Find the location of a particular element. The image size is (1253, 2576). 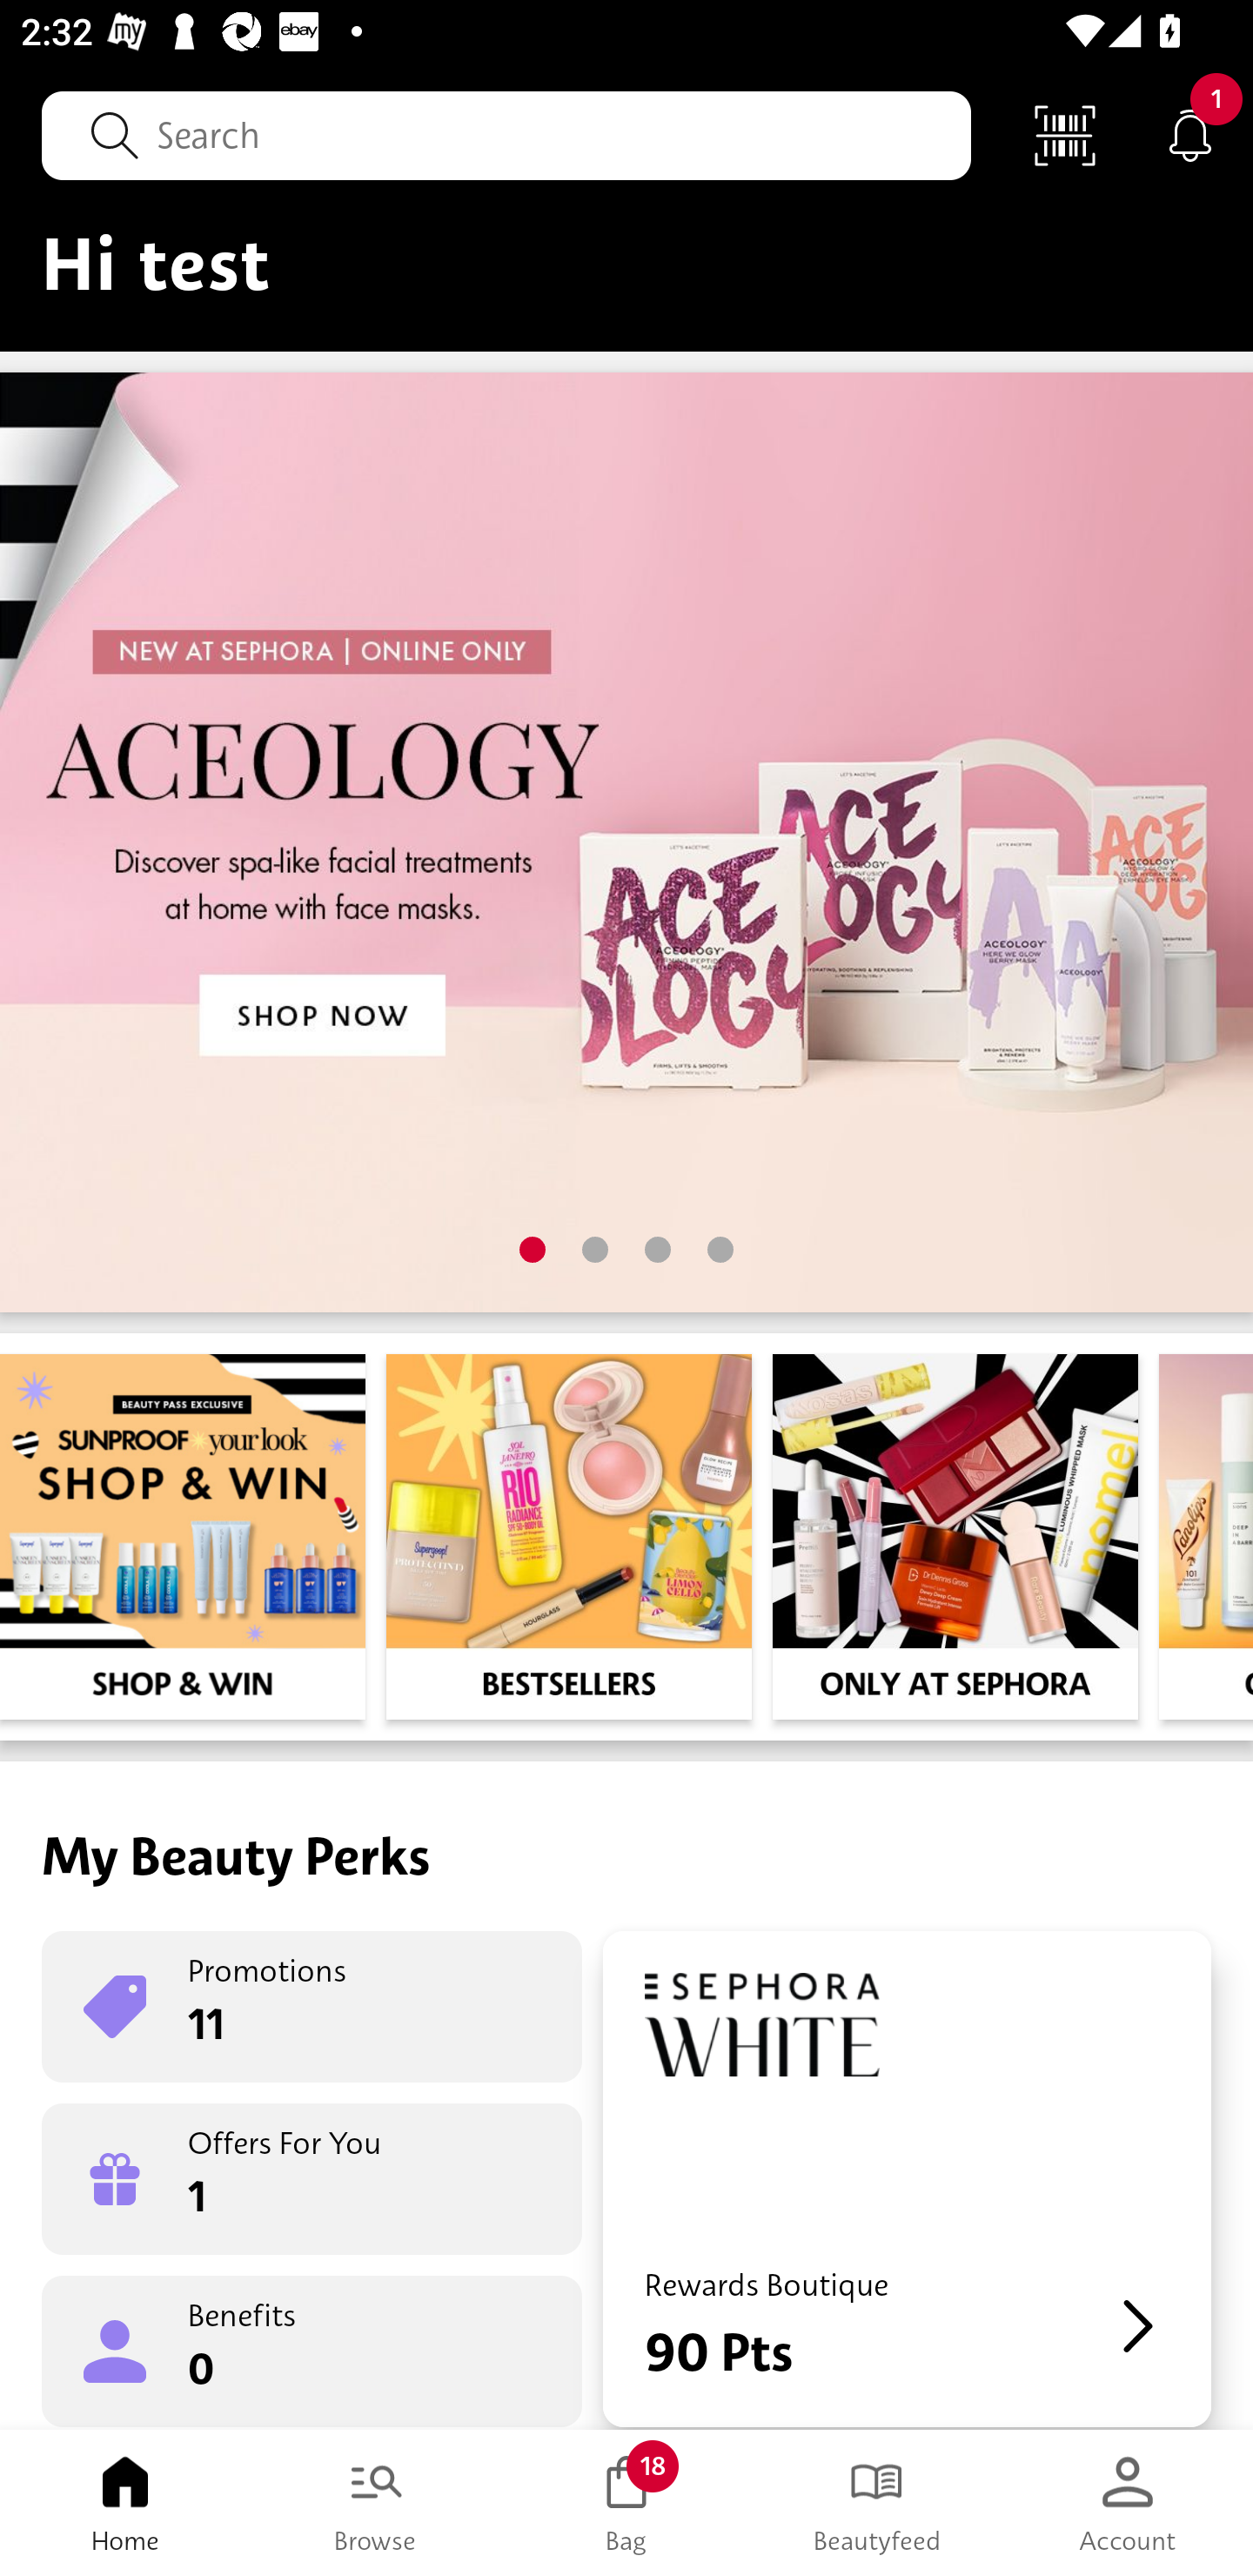

Promotions 11 is located at coordinates (312, 2007).